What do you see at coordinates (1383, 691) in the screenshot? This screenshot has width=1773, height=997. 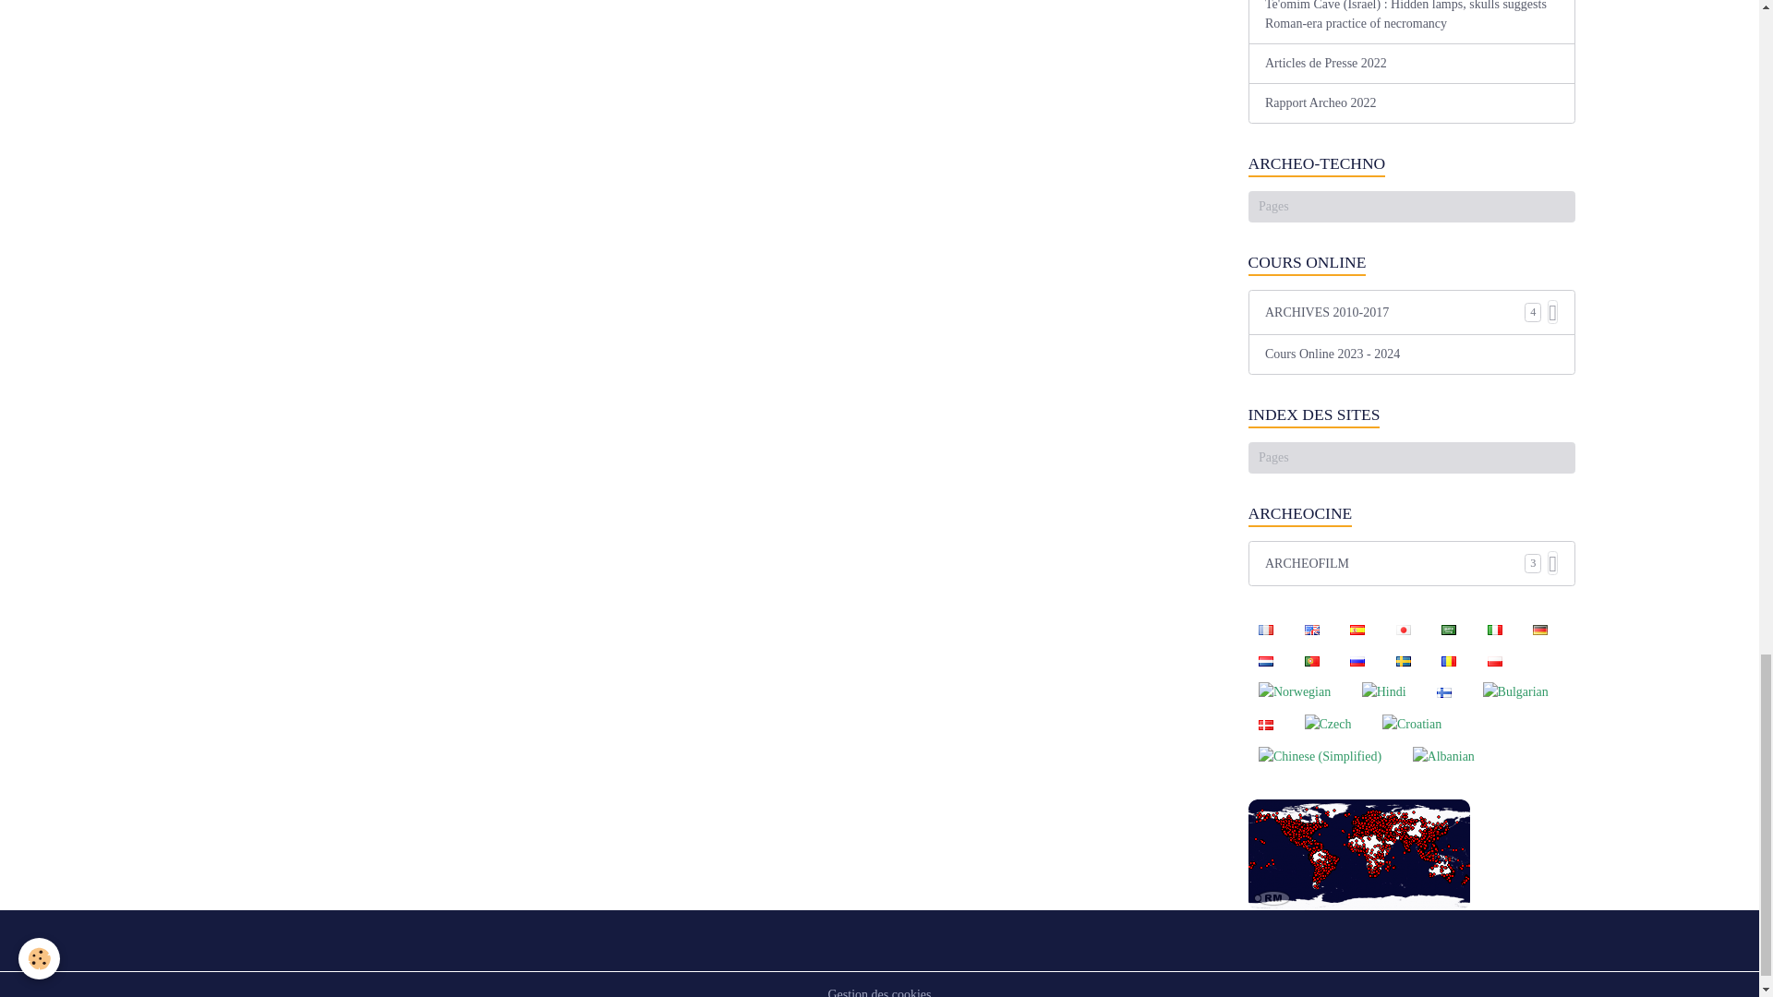 I see `Hindi` at bounding box center [1383, 691].